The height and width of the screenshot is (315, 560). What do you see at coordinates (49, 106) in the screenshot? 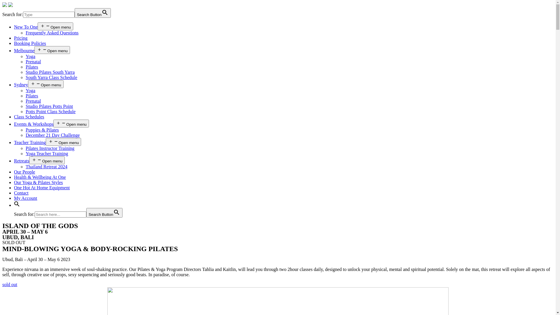
I see `Studio Pilates Potts Point` at bounding box center [49, 106].